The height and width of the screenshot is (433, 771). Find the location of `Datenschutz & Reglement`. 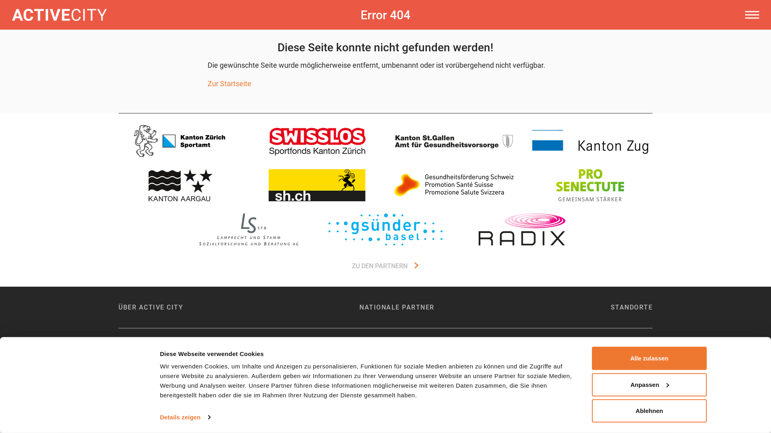

Datenschutz & Reglement is located at coordinates (196, 354).